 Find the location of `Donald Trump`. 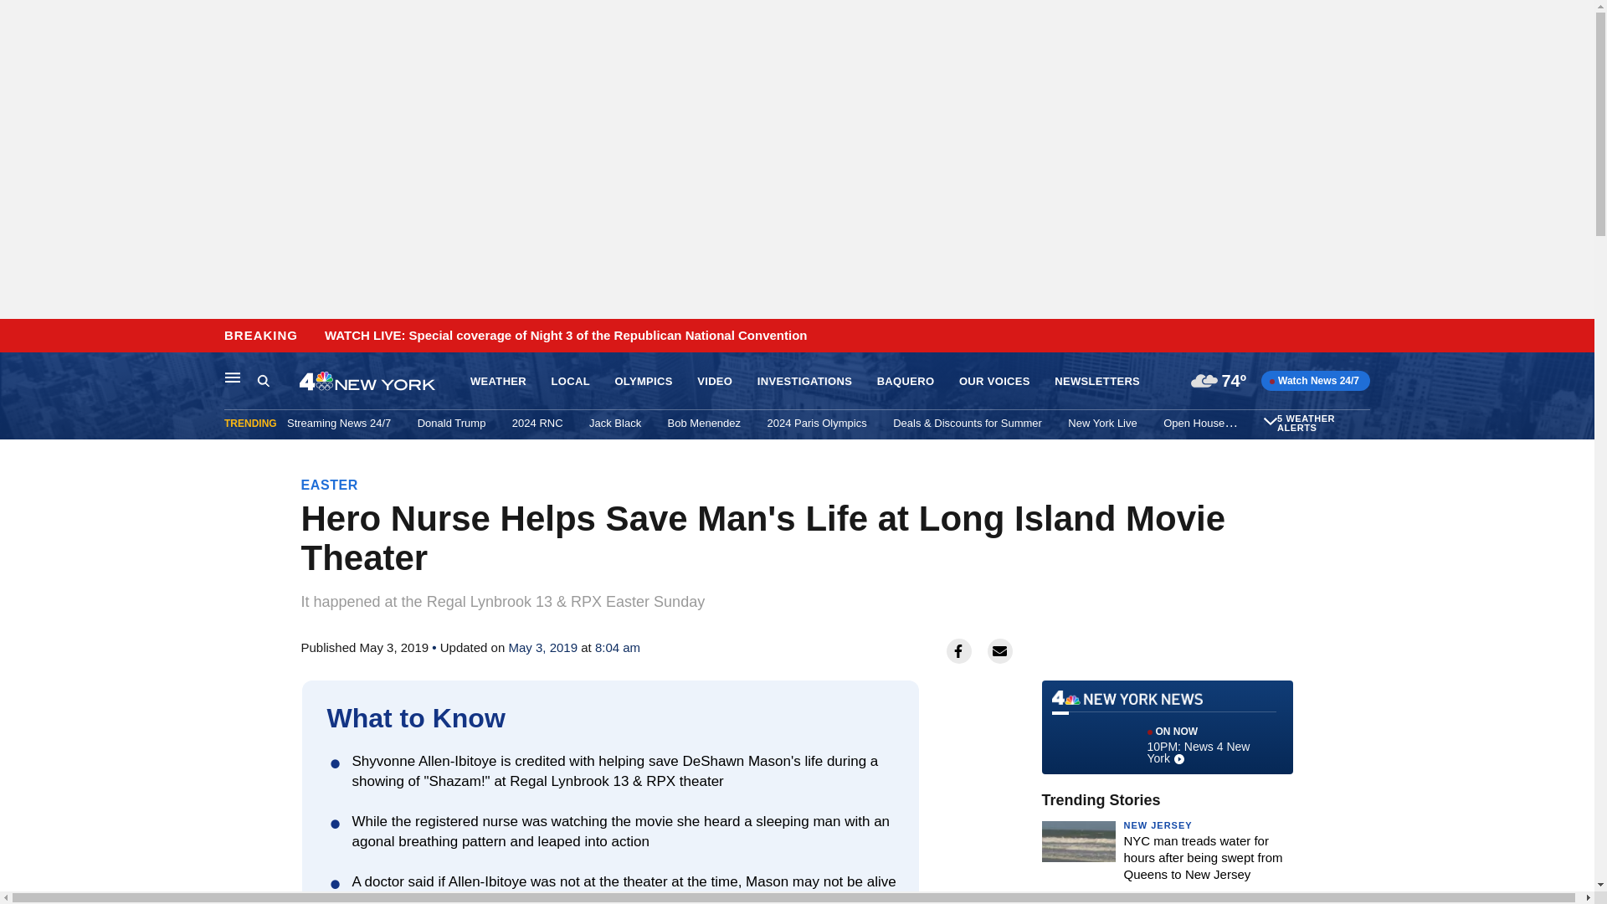

Donald Trump is located at coordinates (452, 423).